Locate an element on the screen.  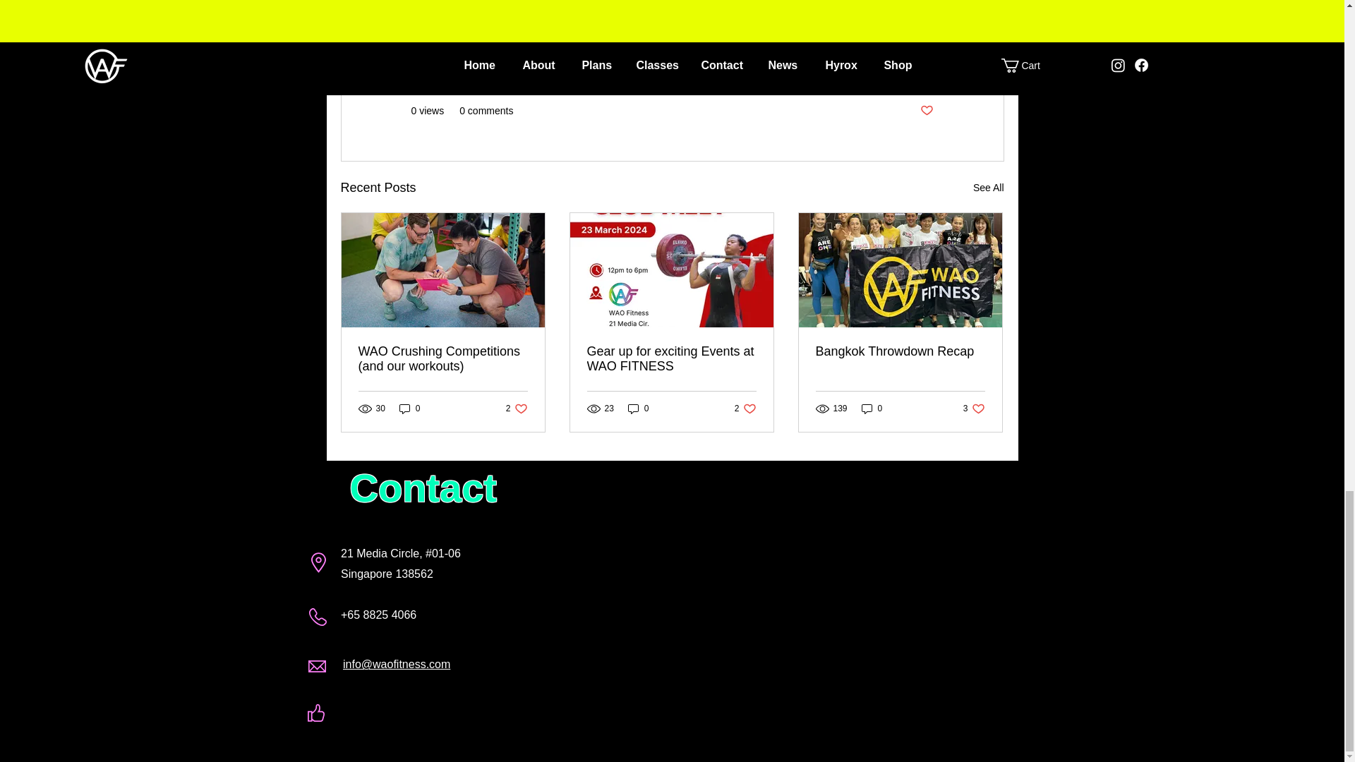
0 is located at coordinates (872, 409).